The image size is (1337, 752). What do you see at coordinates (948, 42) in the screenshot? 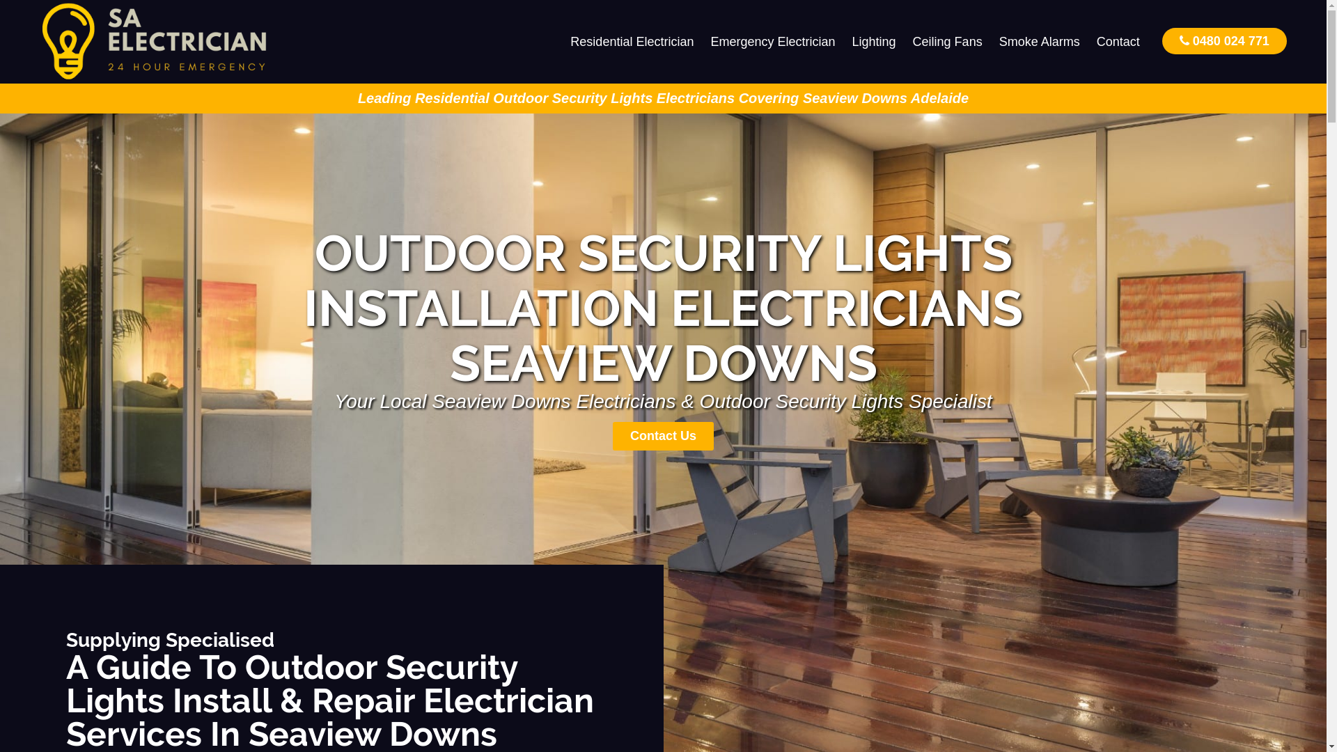
I see `Ceiling Fans` at bounding box center [948, 42].